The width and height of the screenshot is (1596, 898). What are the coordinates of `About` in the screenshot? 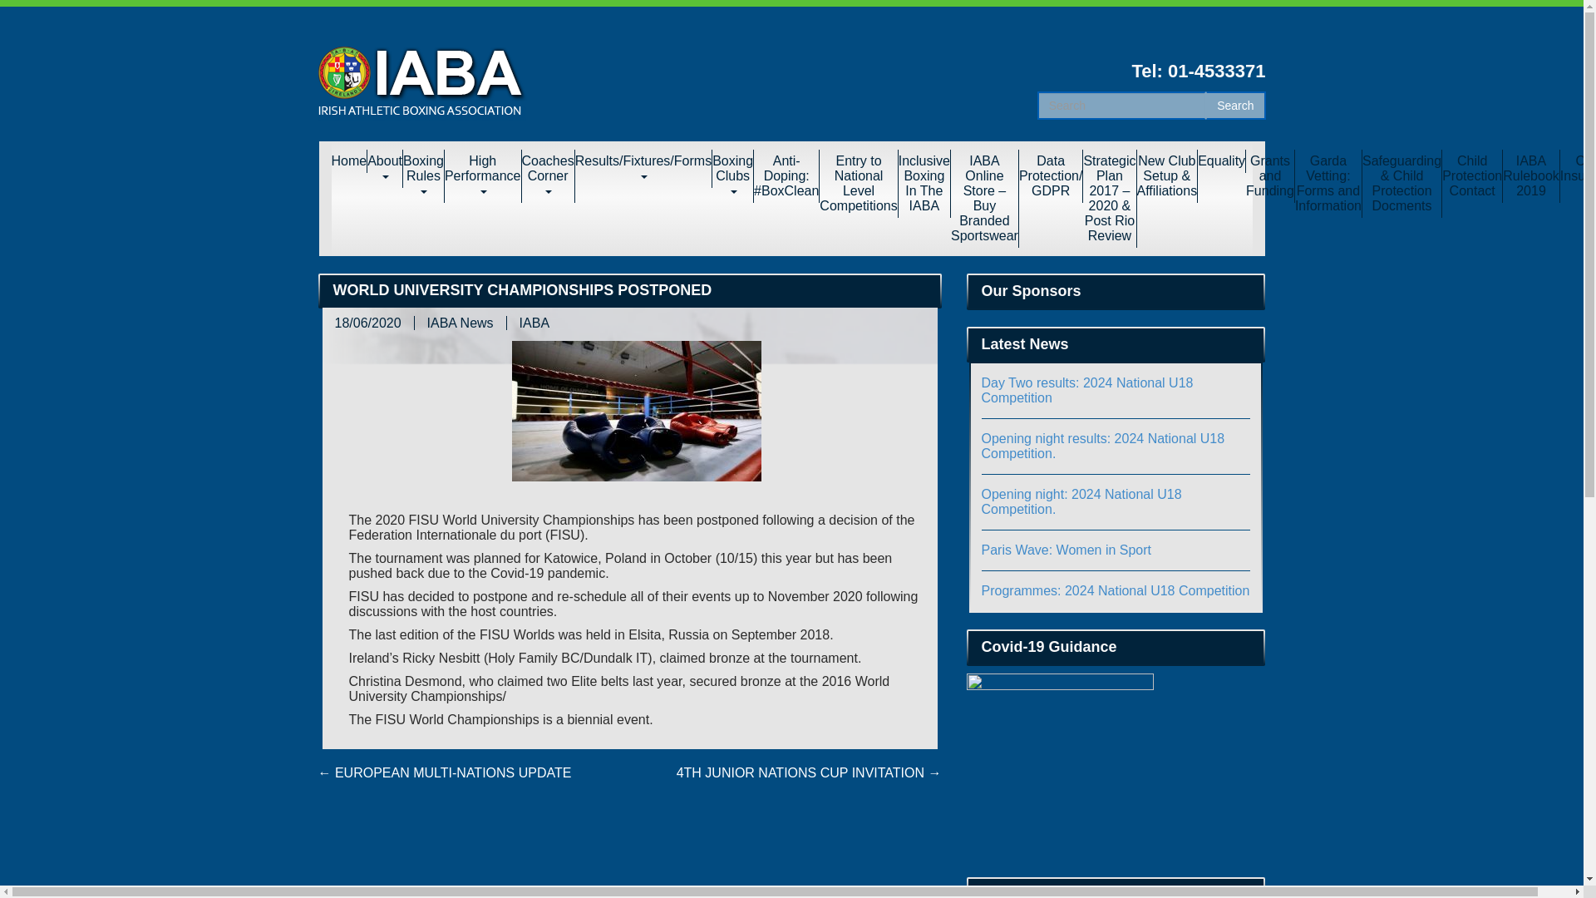 It's located at (385, 168).